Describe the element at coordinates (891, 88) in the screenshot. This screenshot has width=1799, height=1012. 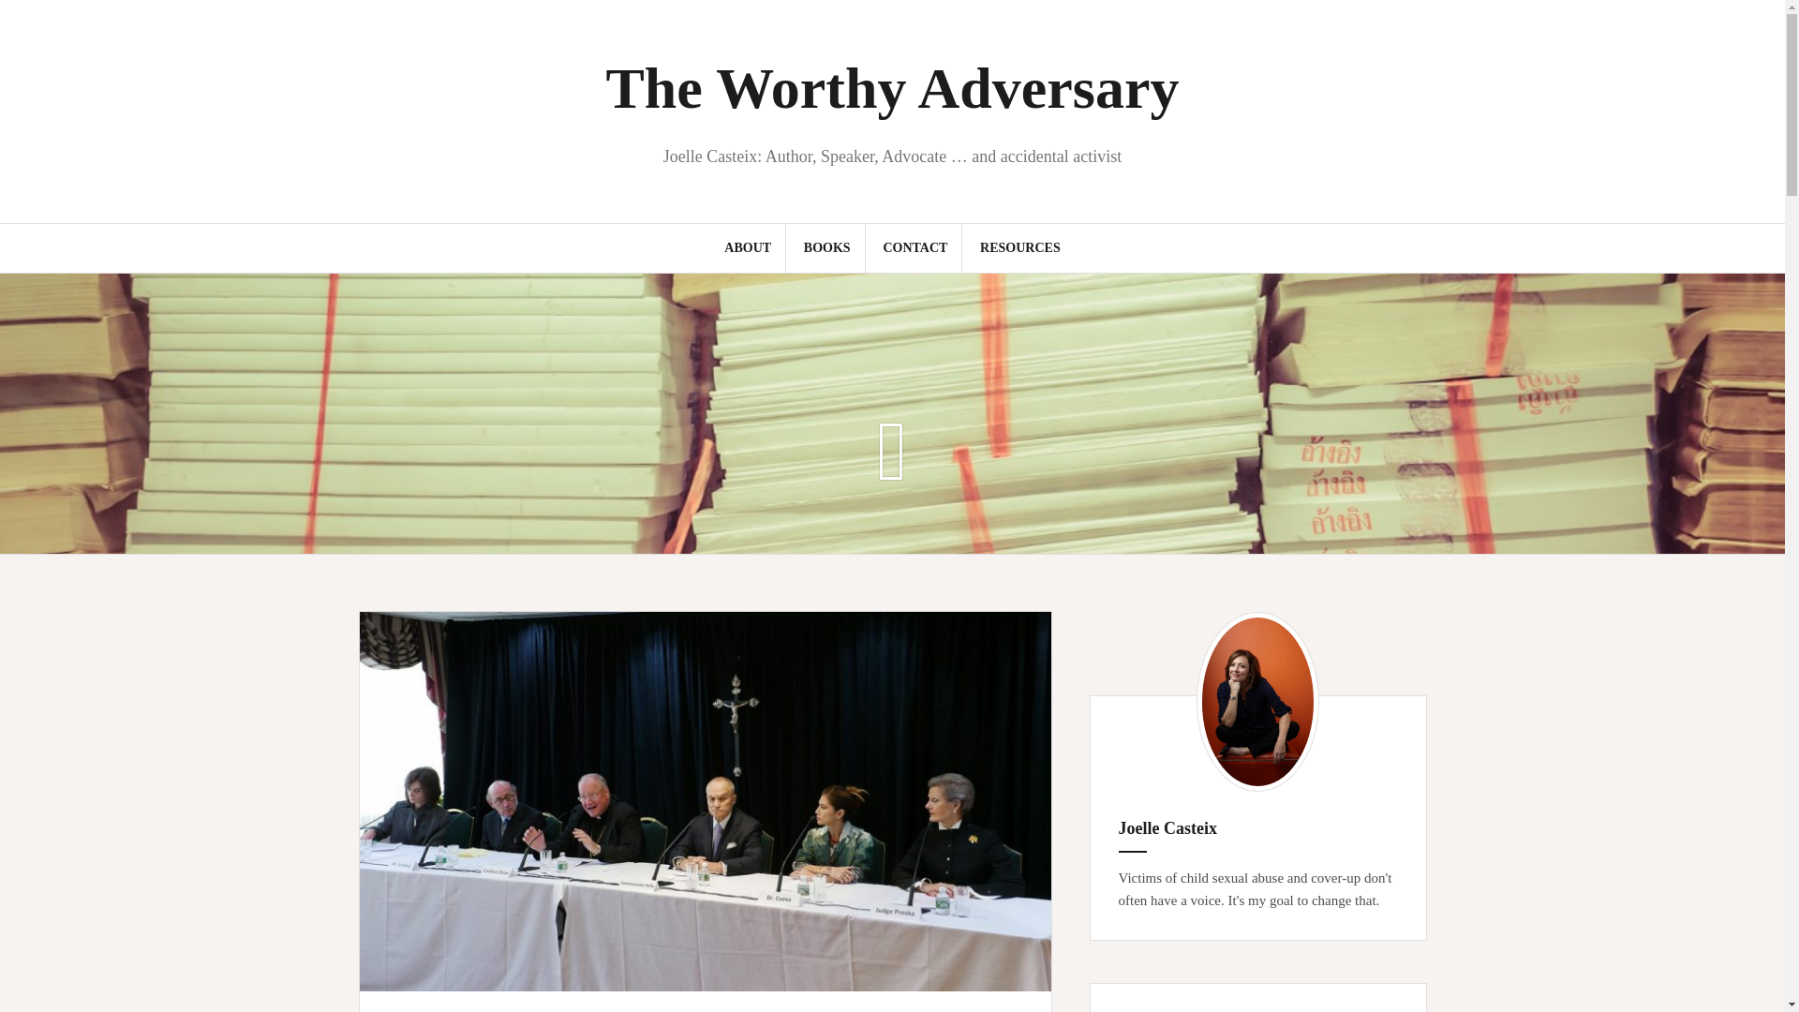
I see `The Worthy Adversary` at that location.